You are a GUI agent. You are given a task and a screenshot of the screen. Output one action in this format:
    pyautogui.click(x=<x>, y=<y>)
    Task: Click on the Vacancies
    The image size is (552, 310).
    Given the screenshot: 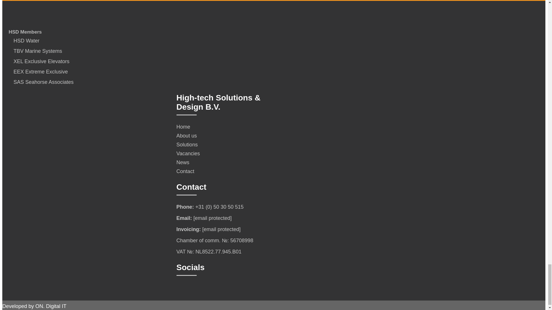 What is the action you would take?
    pyautogui.click(x=220, y=154)
    